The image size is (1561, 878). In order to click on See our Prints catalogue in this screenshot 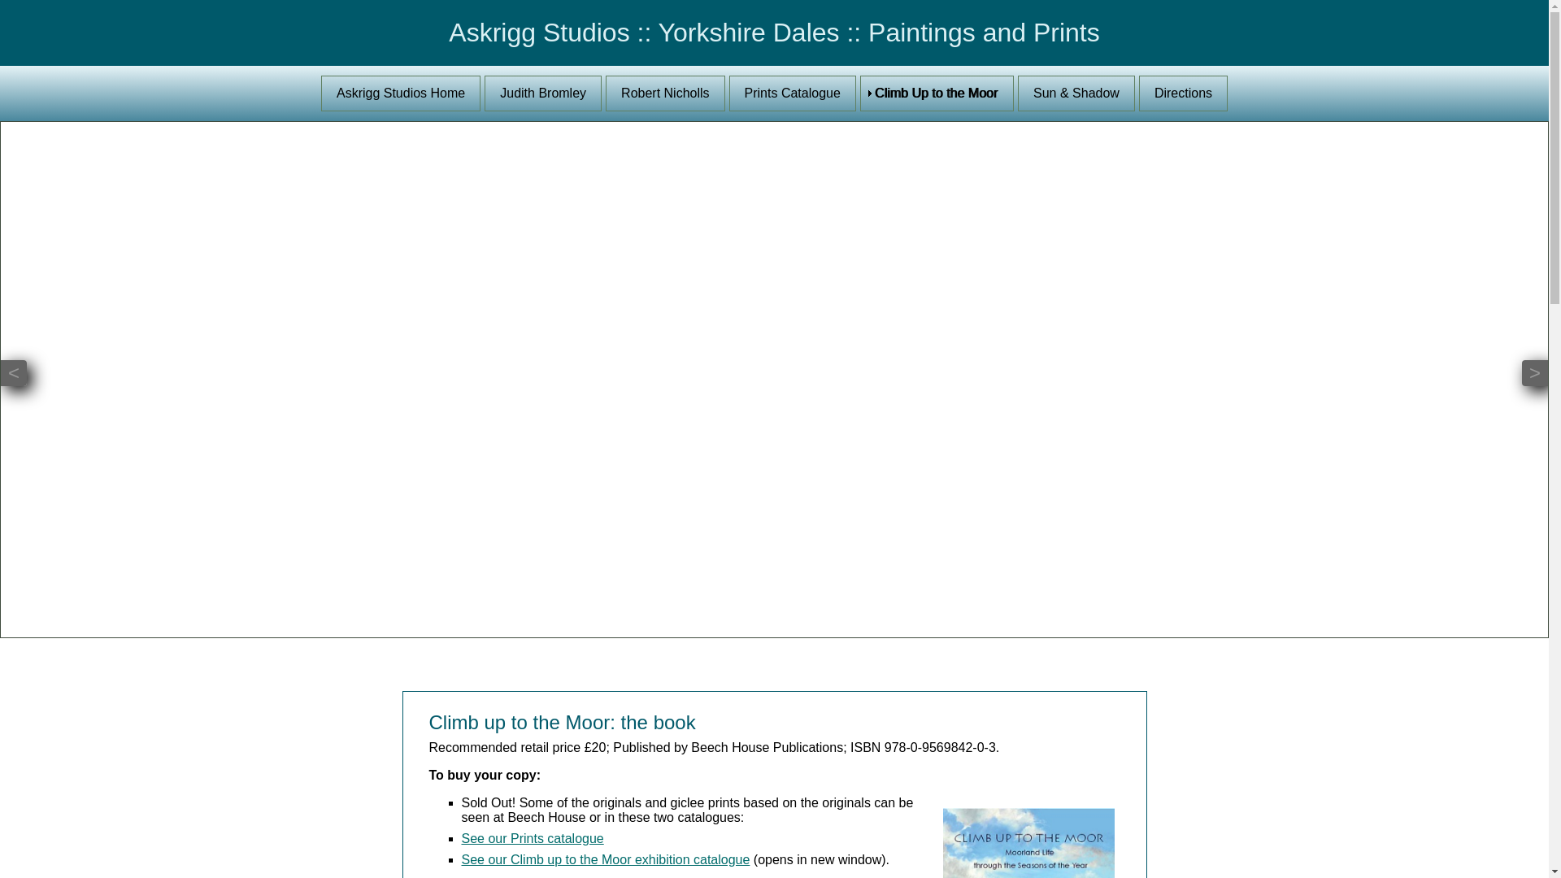, I will do `click(533, 838)`.